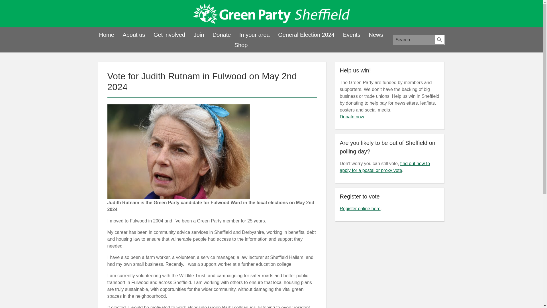 This screenshot has height=308, width=547. What do you see at coordinates (360, 208) in the screenshot?
I see `Register online here` at bounding box center [360, 208].